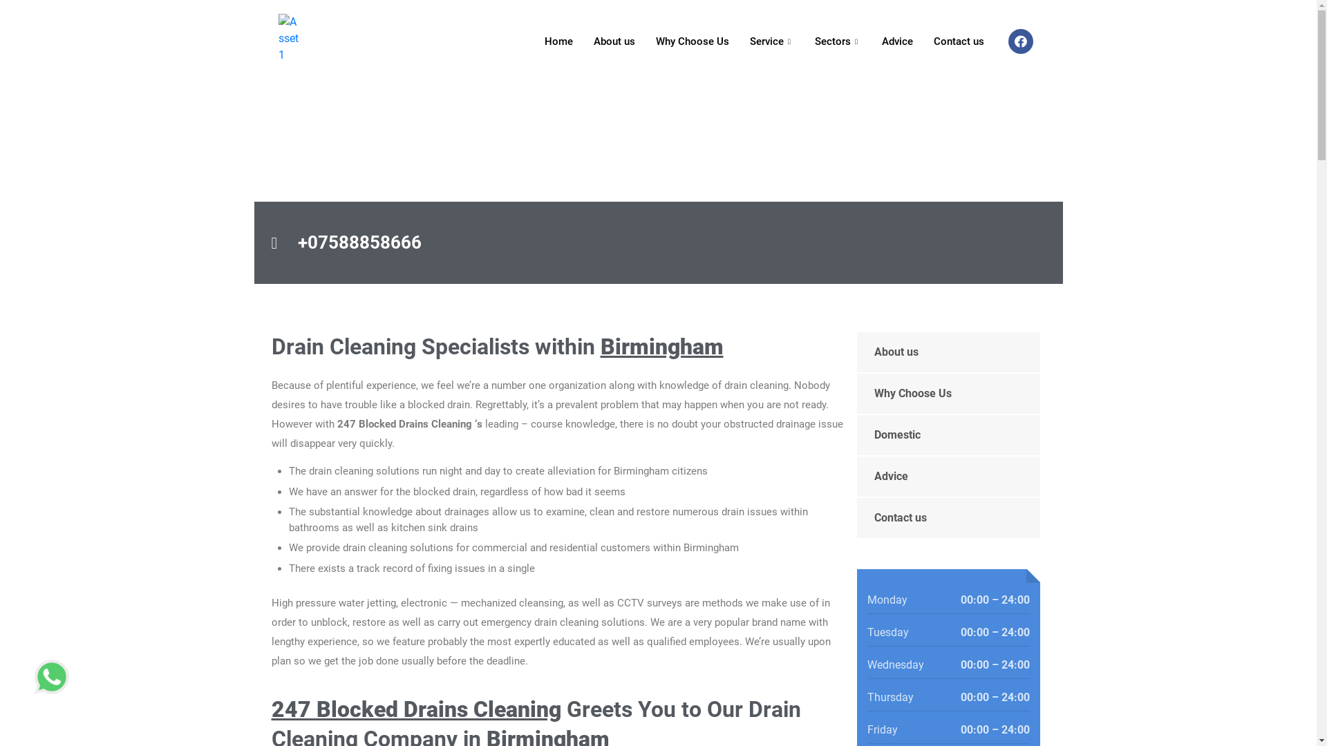 This screenshot has height=746, width=1327. What do you see at coordinates (948, 394) in the screenshot?
I see `Why Choose Us` at bounding box center [948, 394].